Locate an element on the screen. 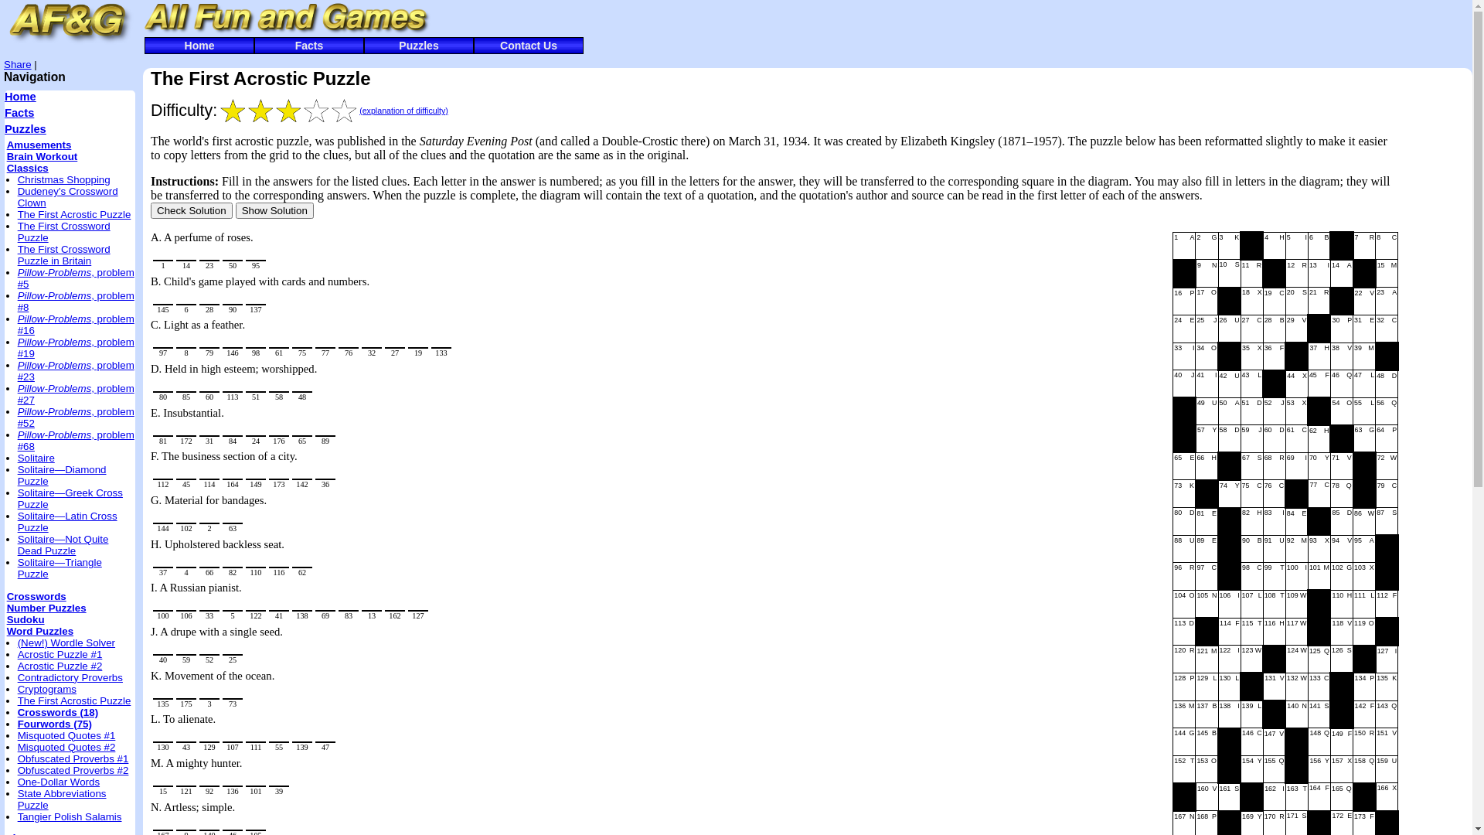 The height and width of the screenshot is (835, 1484). 62
H is located at coordinates (1319, 439).